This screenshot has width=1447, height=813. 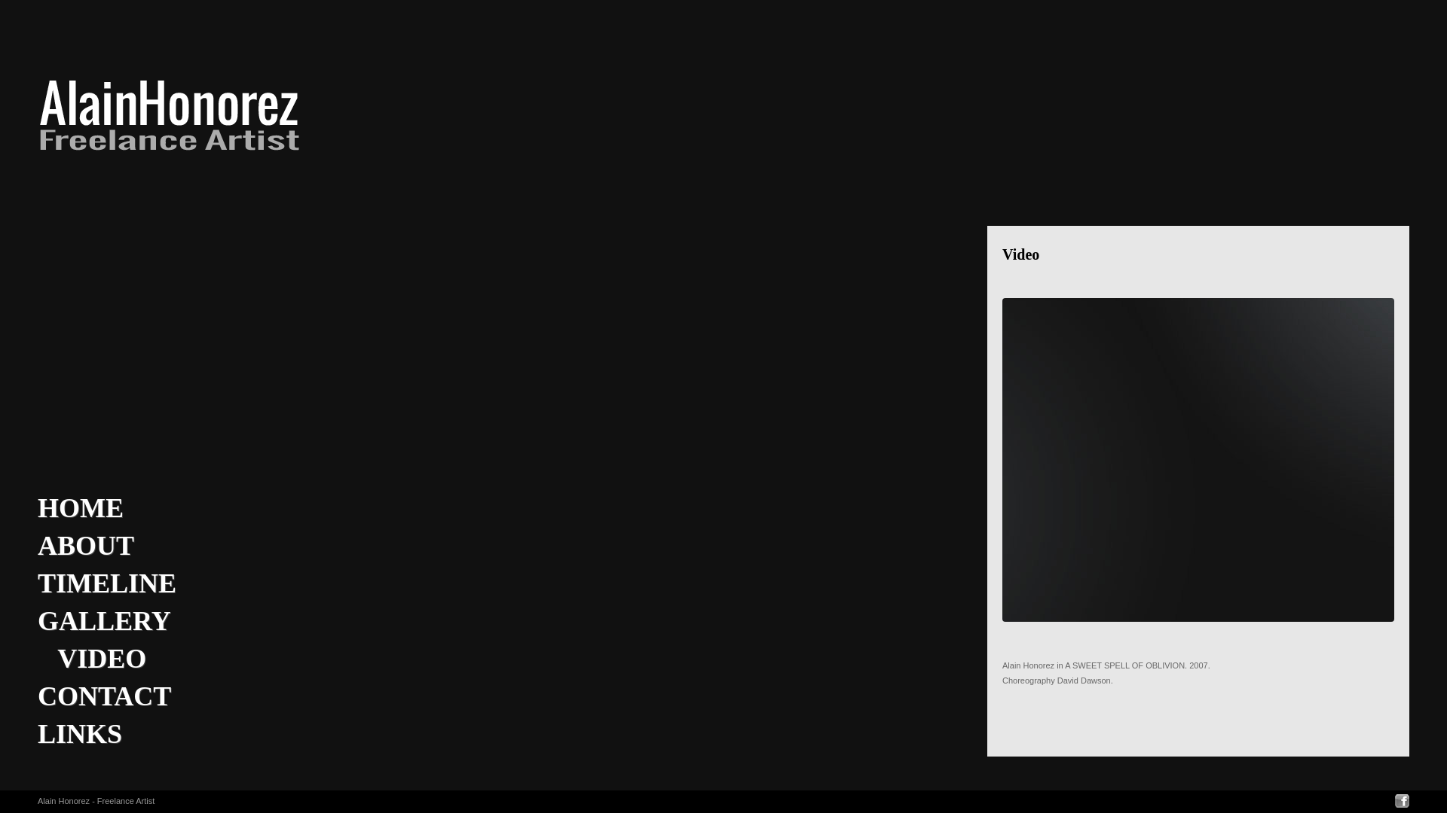 I want to click on GALLERY, so click(x=104, y=621).